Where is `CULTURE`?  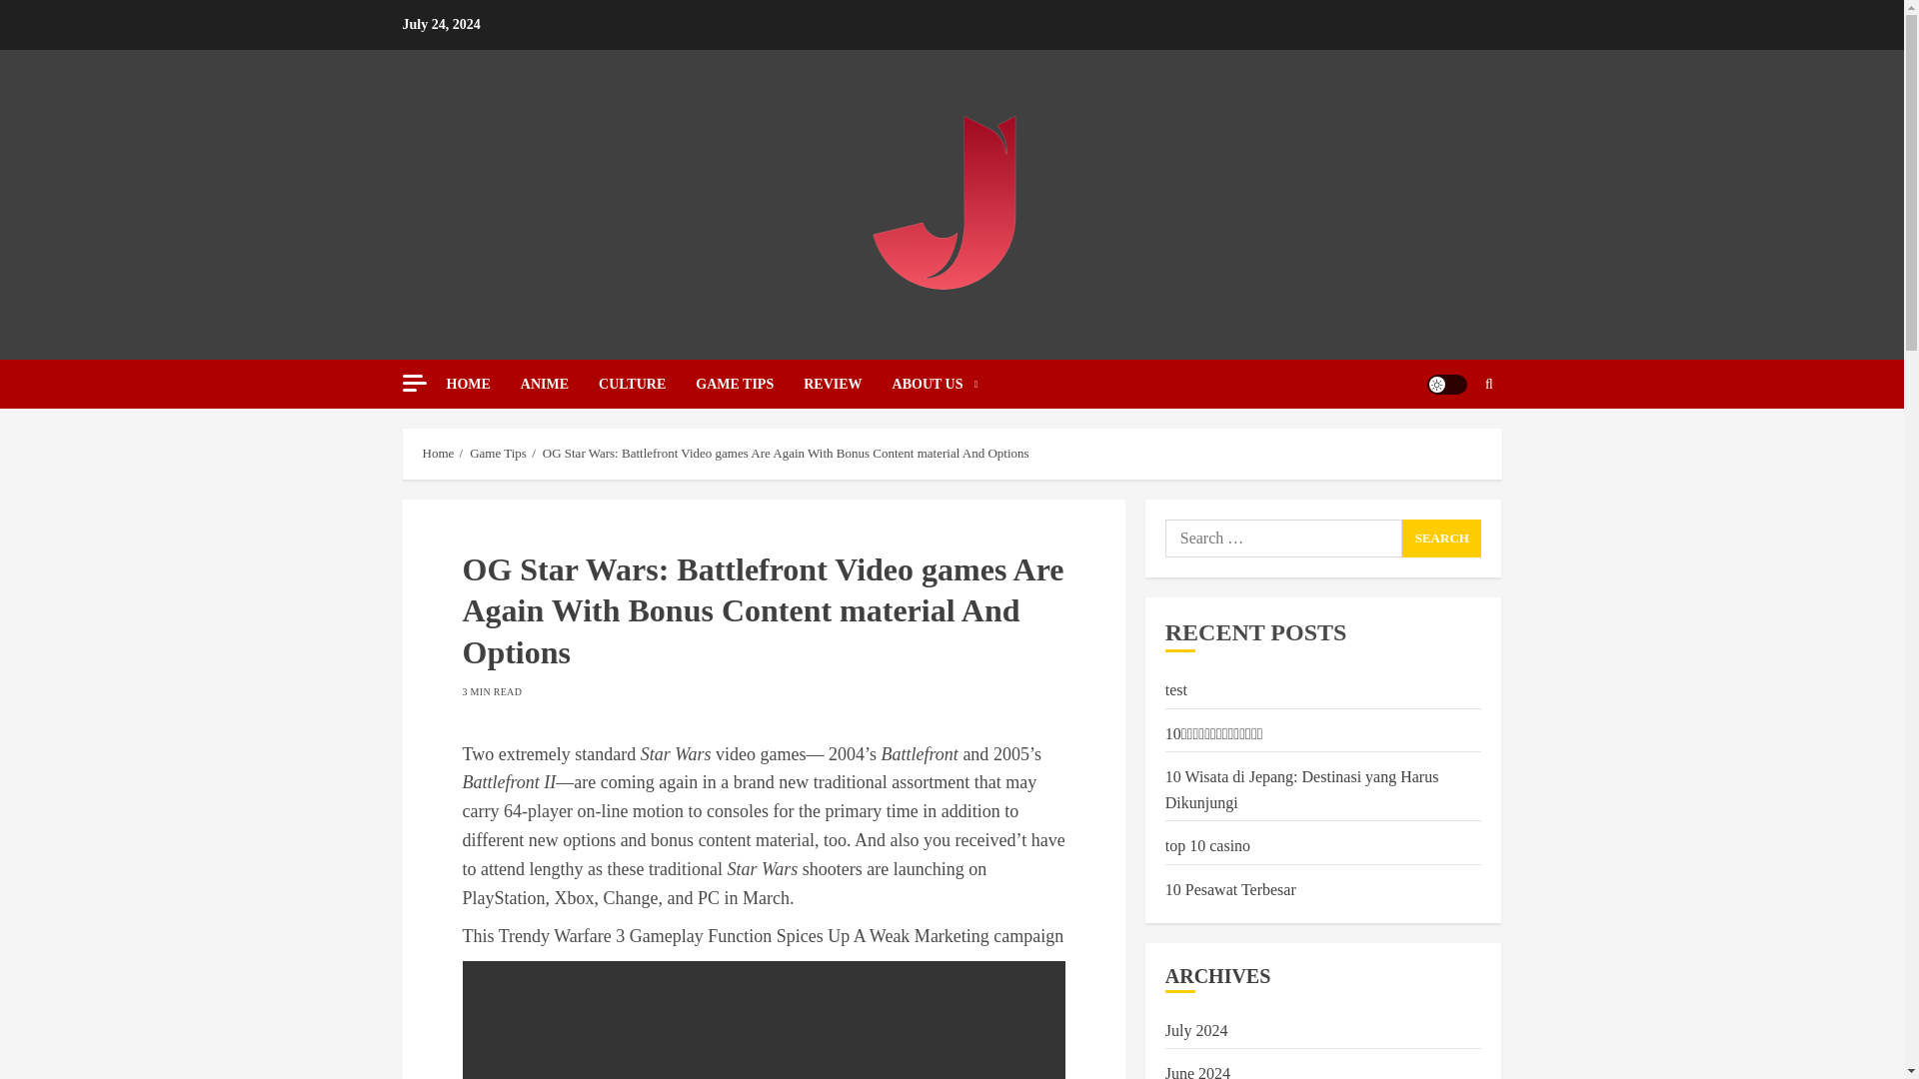 CULTURE is located at coordinates (647, 384).